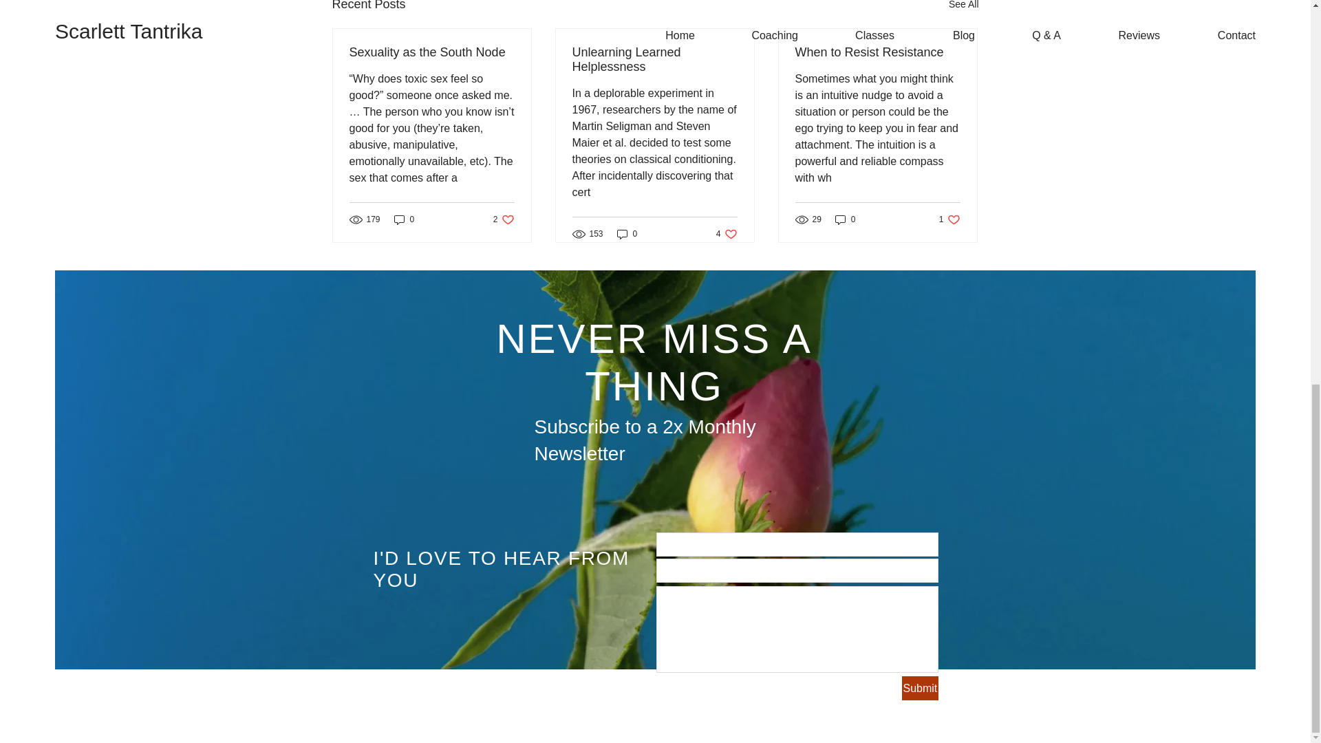 Image resolution: width=1321 pixels, height=743 pixels. Describe the element at coordinates (949, 219) in the screenshot. I see `Submit` at that location.